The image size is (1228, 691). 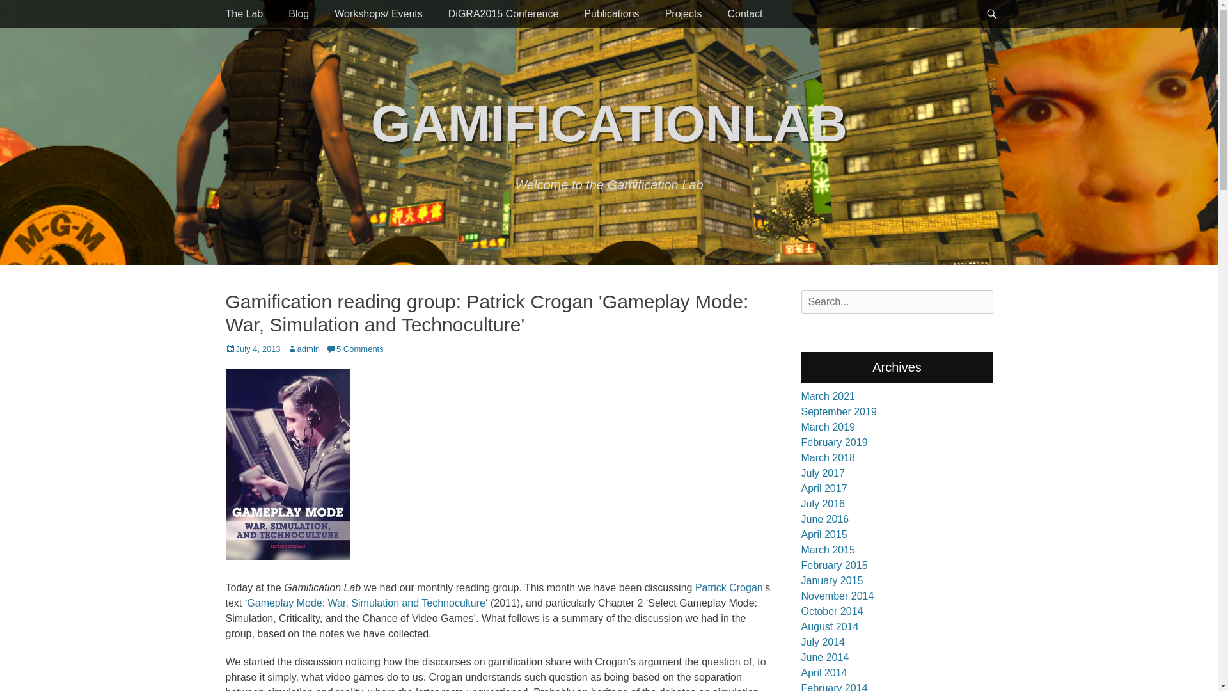 What do you see at coordinates (303, 348) in the screenshot?
I see `admin` at bounding box center [303, 348].